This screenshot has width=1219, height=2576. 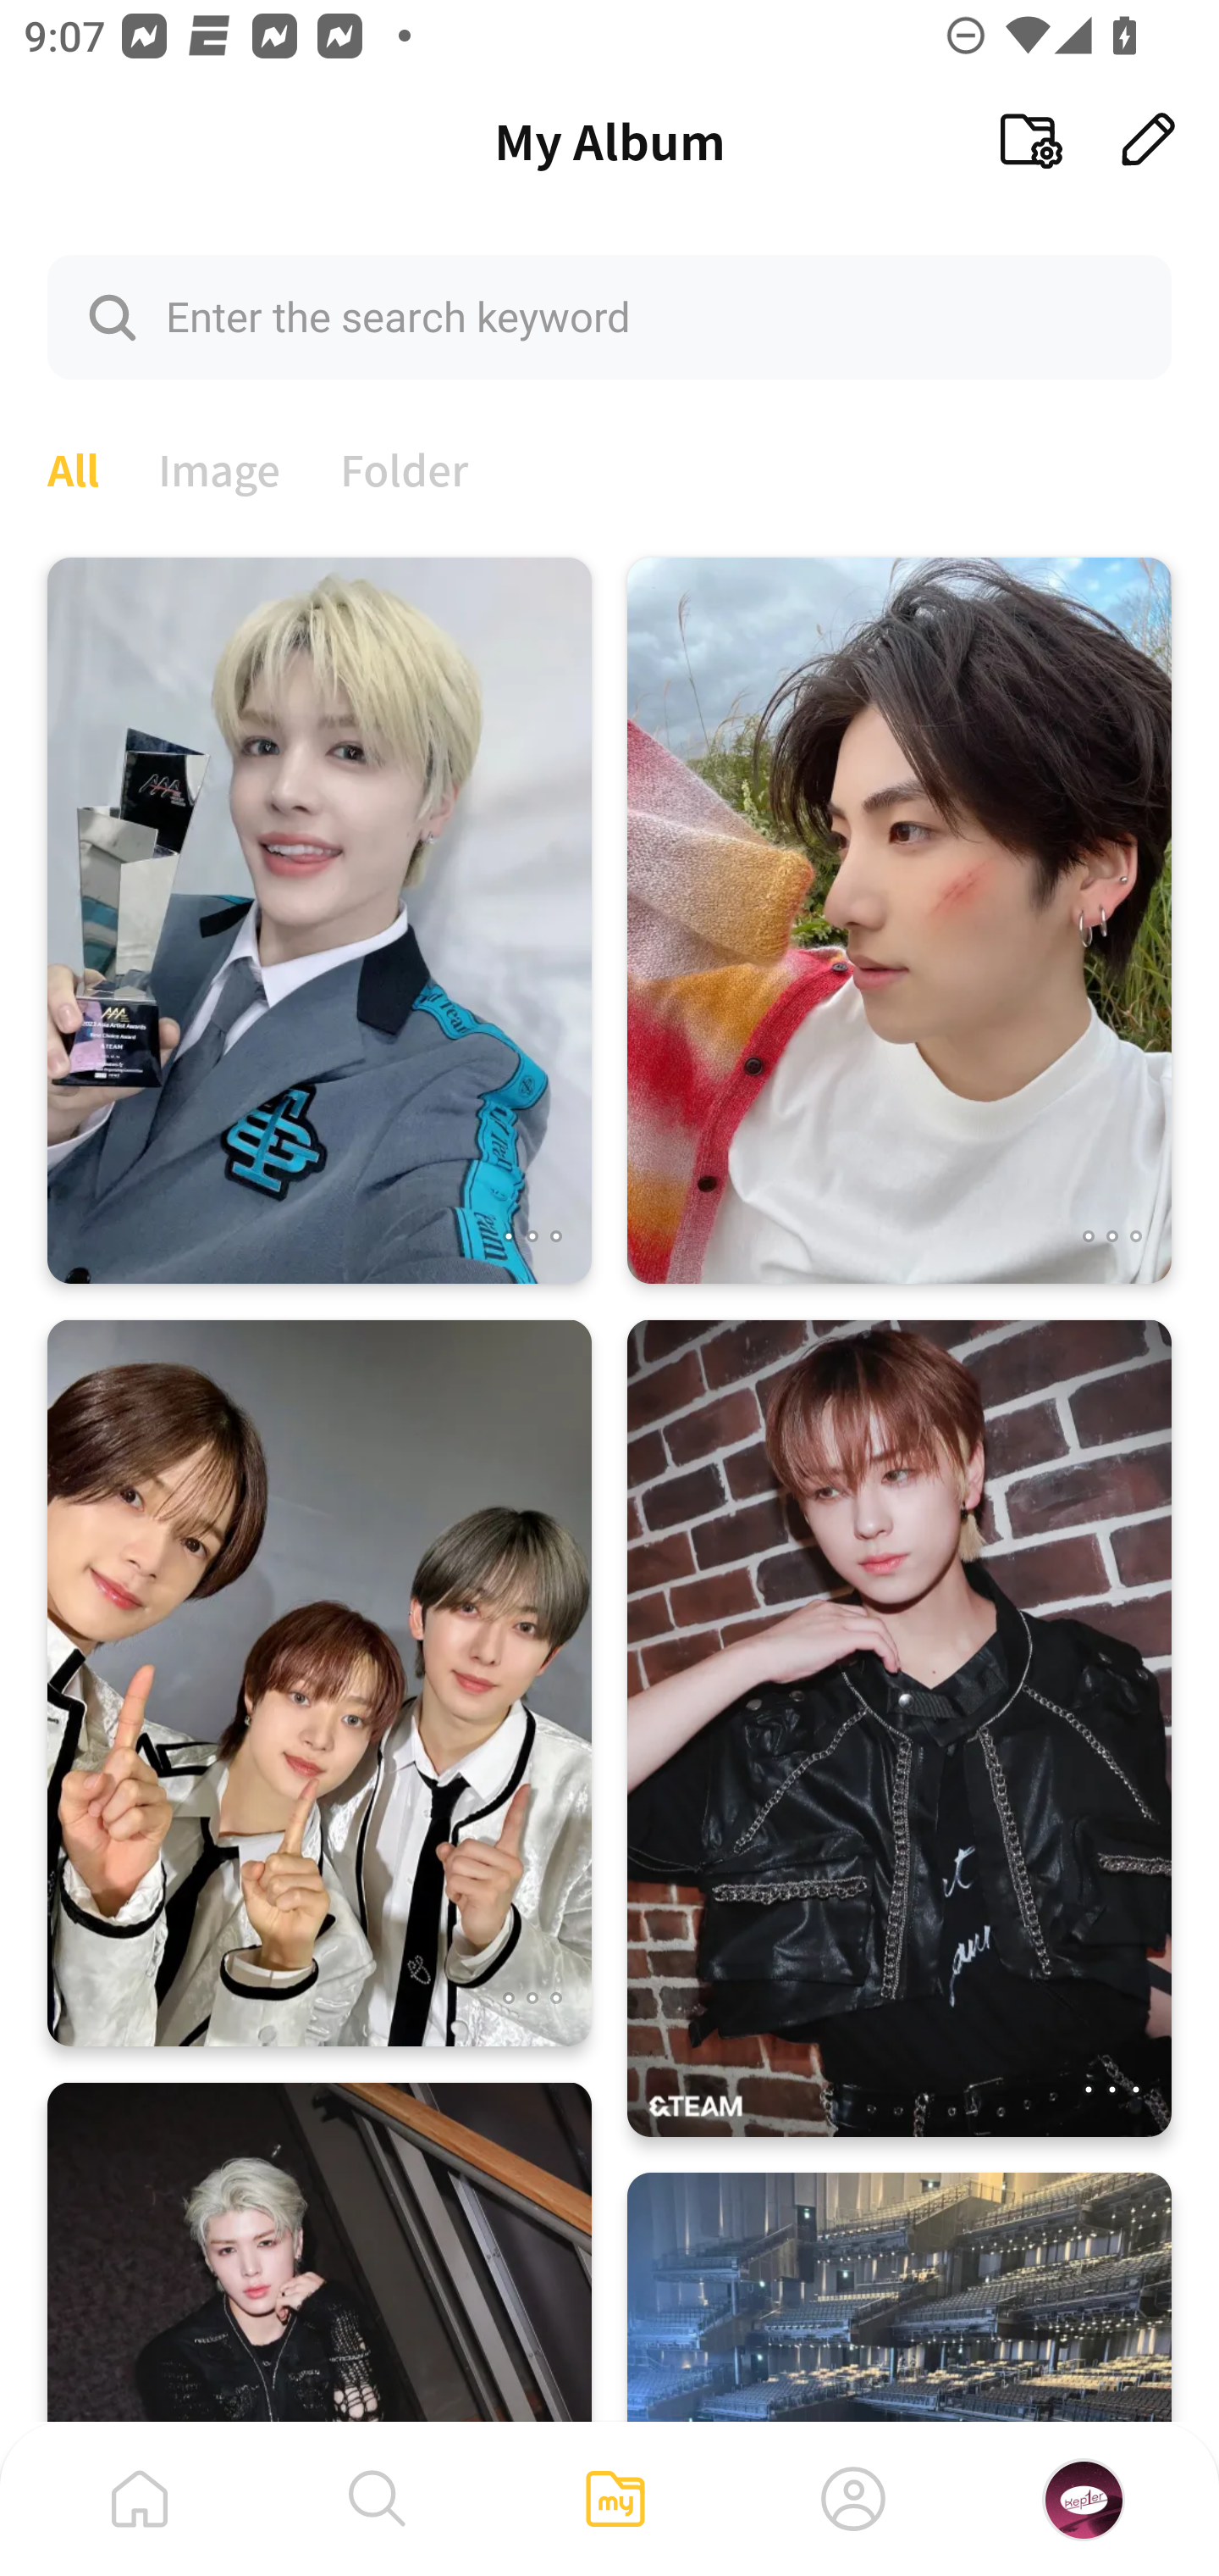 What do you see at coordinates (220, 467) in the screenshot?
I see `Image` at bounding box center [220, 467].